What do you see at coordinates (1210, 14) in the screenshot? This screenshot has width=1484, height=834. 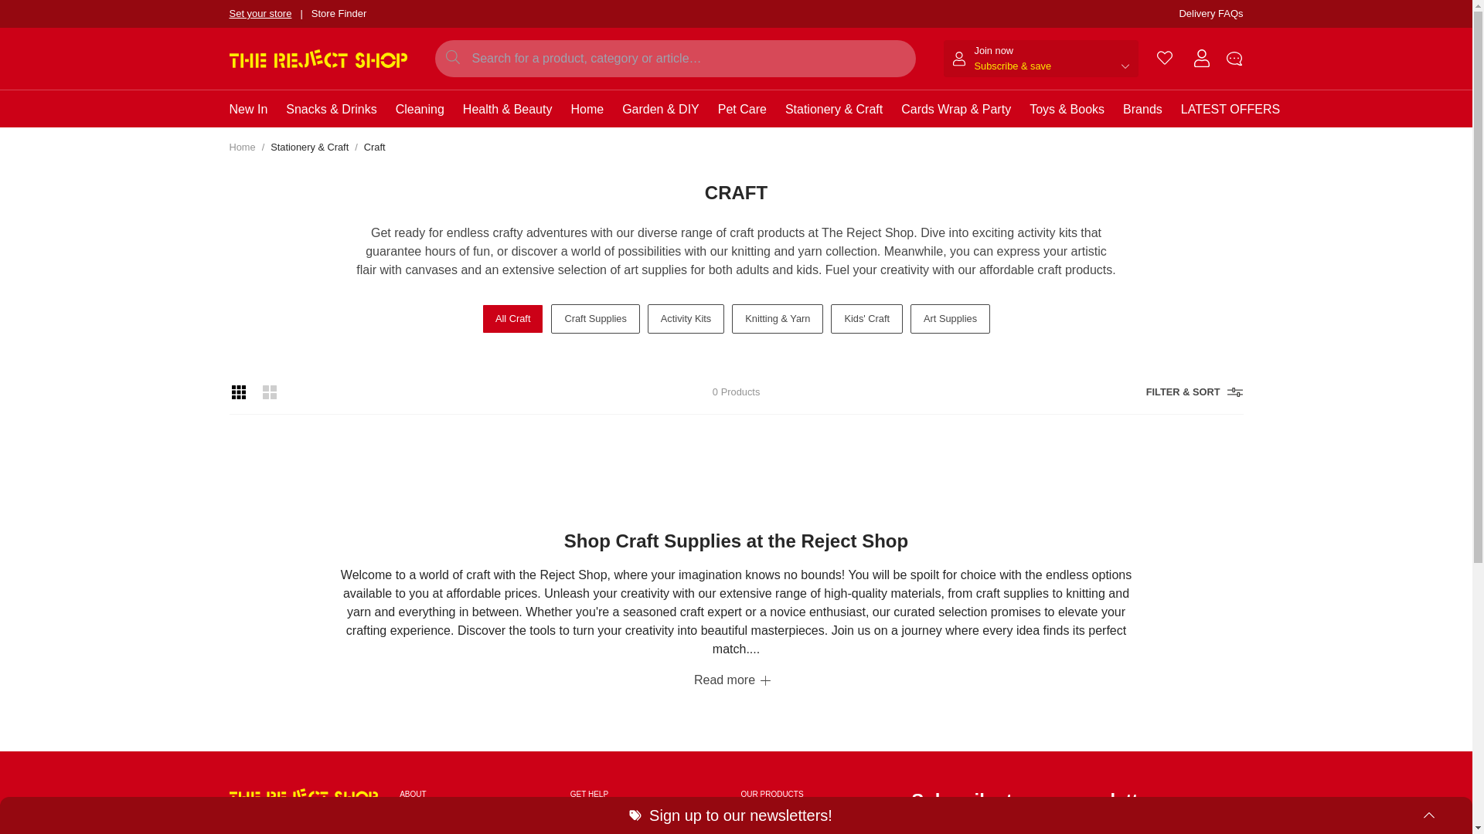 I see `Delivery FAQs` at bounding box center [1210, 14].